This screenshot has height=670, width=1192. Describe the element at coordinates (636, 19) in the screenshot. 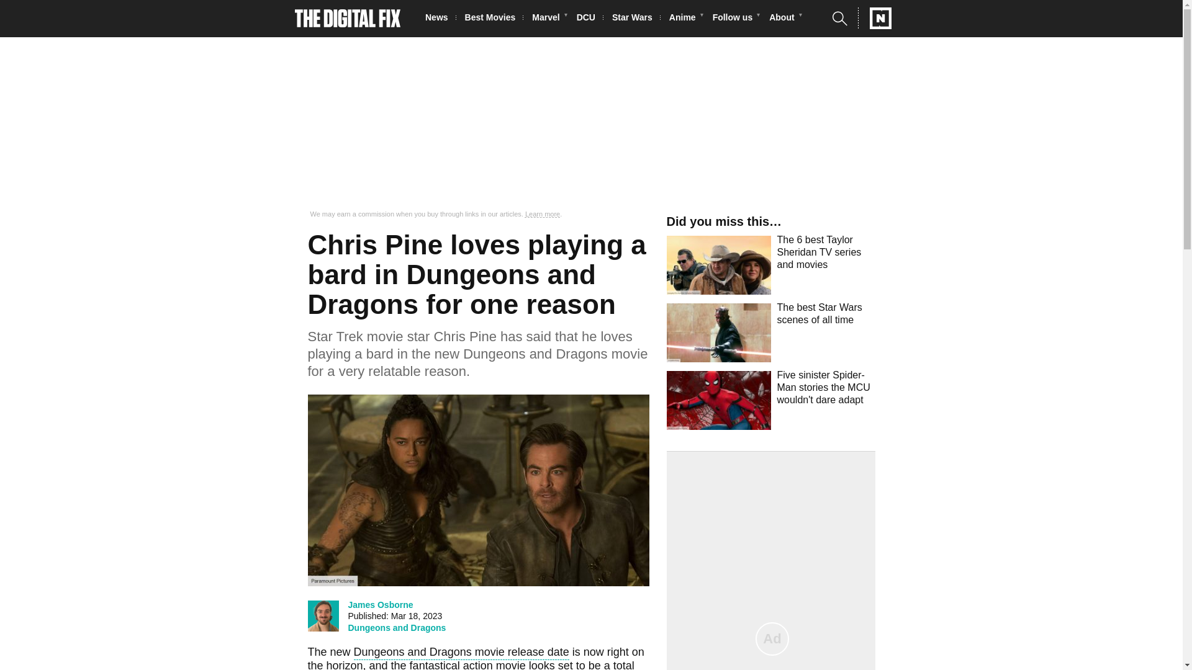

I see `Star Wars News` at that location.